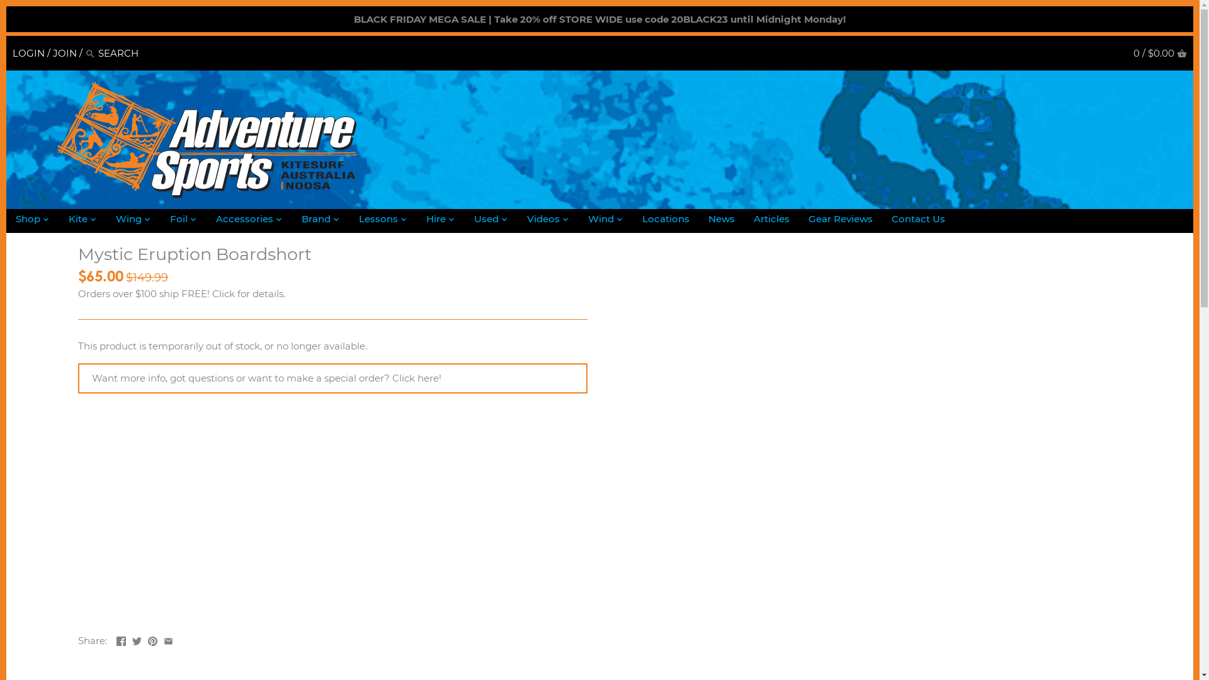  I want to click on Videos, so click(543, 221).